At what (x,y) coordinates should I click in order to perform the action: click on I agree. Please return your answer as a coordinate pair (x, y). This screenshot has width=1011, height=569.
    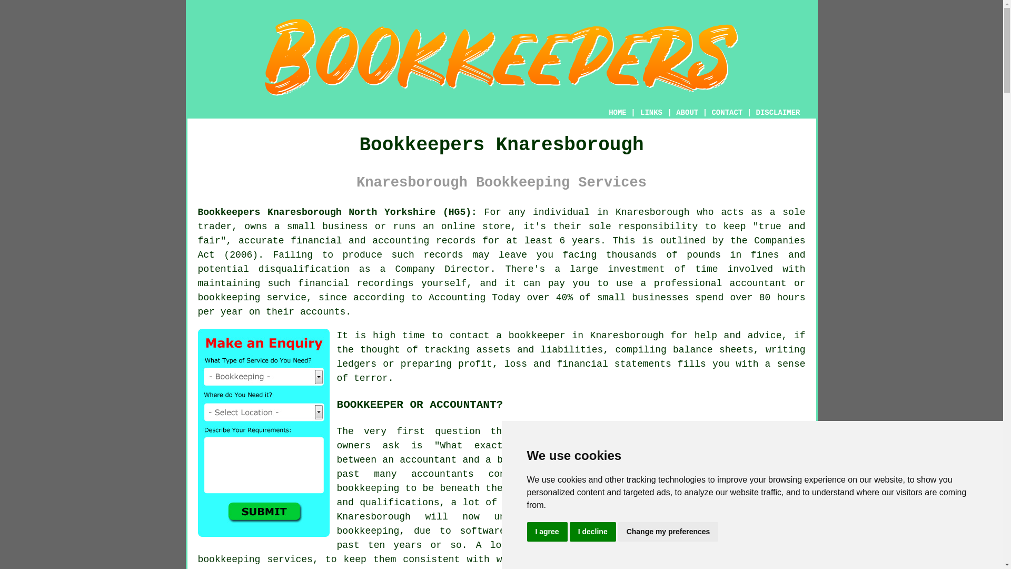
    Looking at the image, I should click on (547, 532).